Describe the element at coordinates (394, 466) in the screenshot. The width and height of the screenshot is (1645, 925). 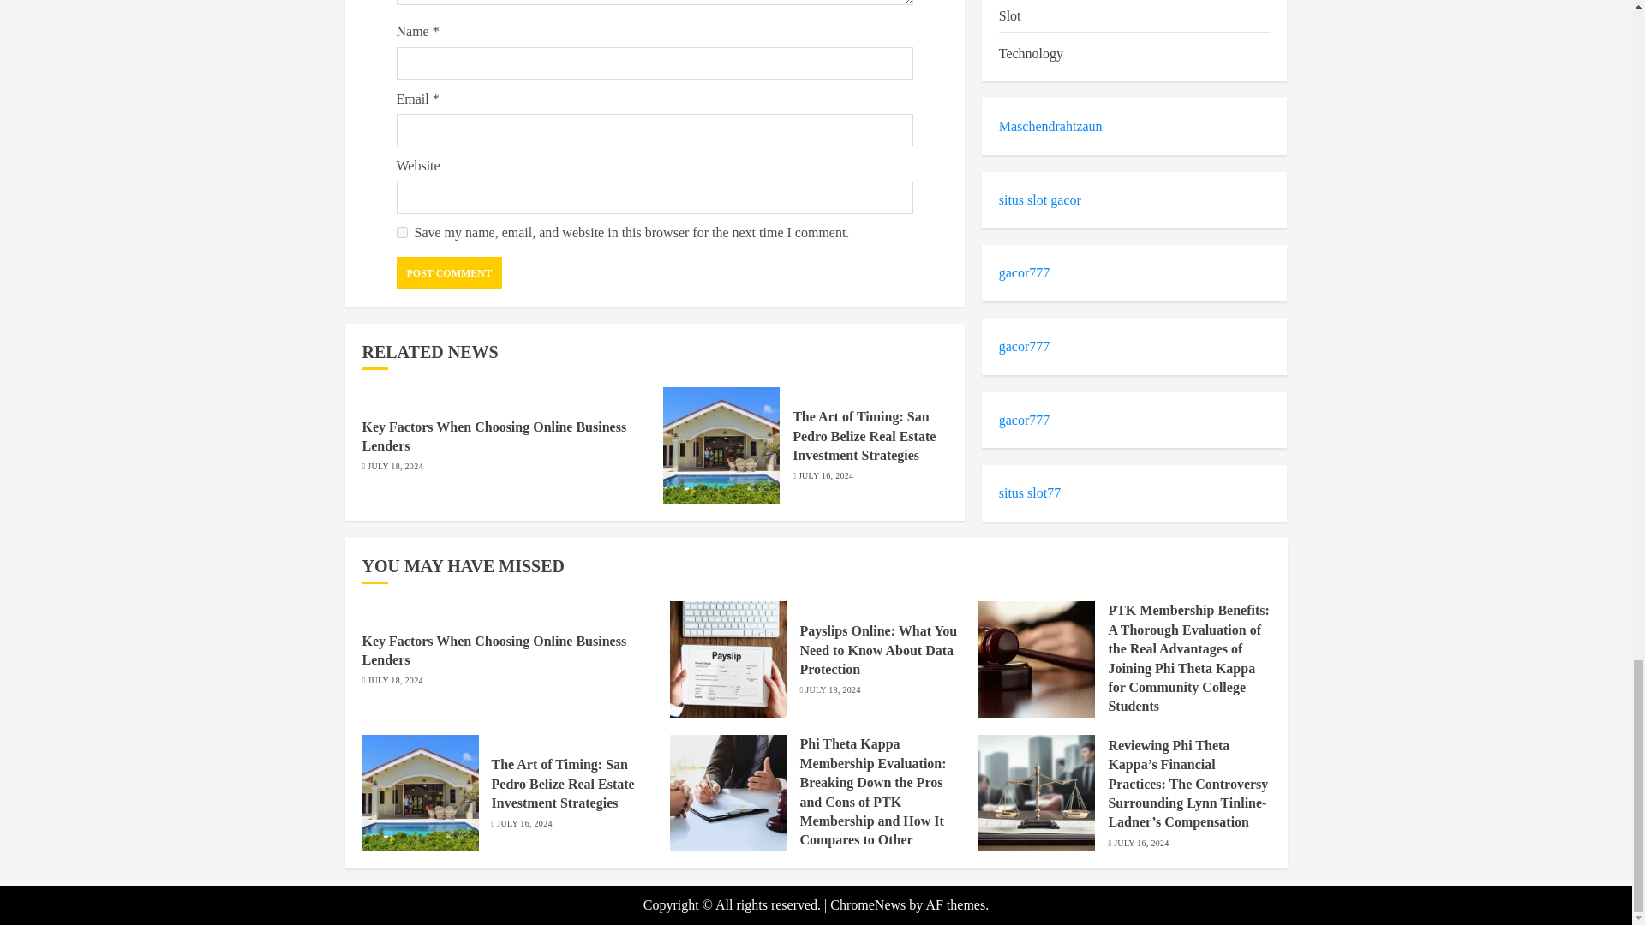
I see `JULY 18, 2024` at that location.